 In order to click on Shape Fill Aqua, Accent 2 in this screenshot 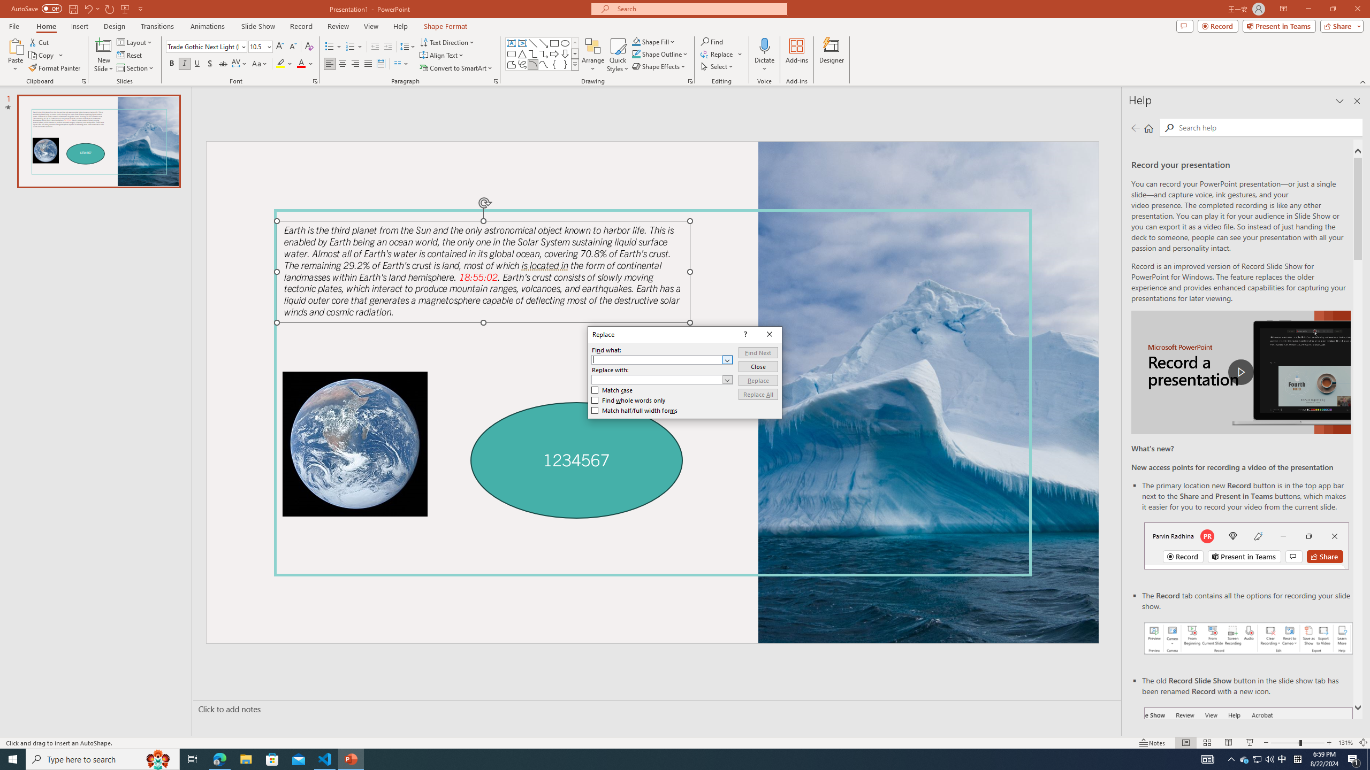, I will do `click(636, 42)`.